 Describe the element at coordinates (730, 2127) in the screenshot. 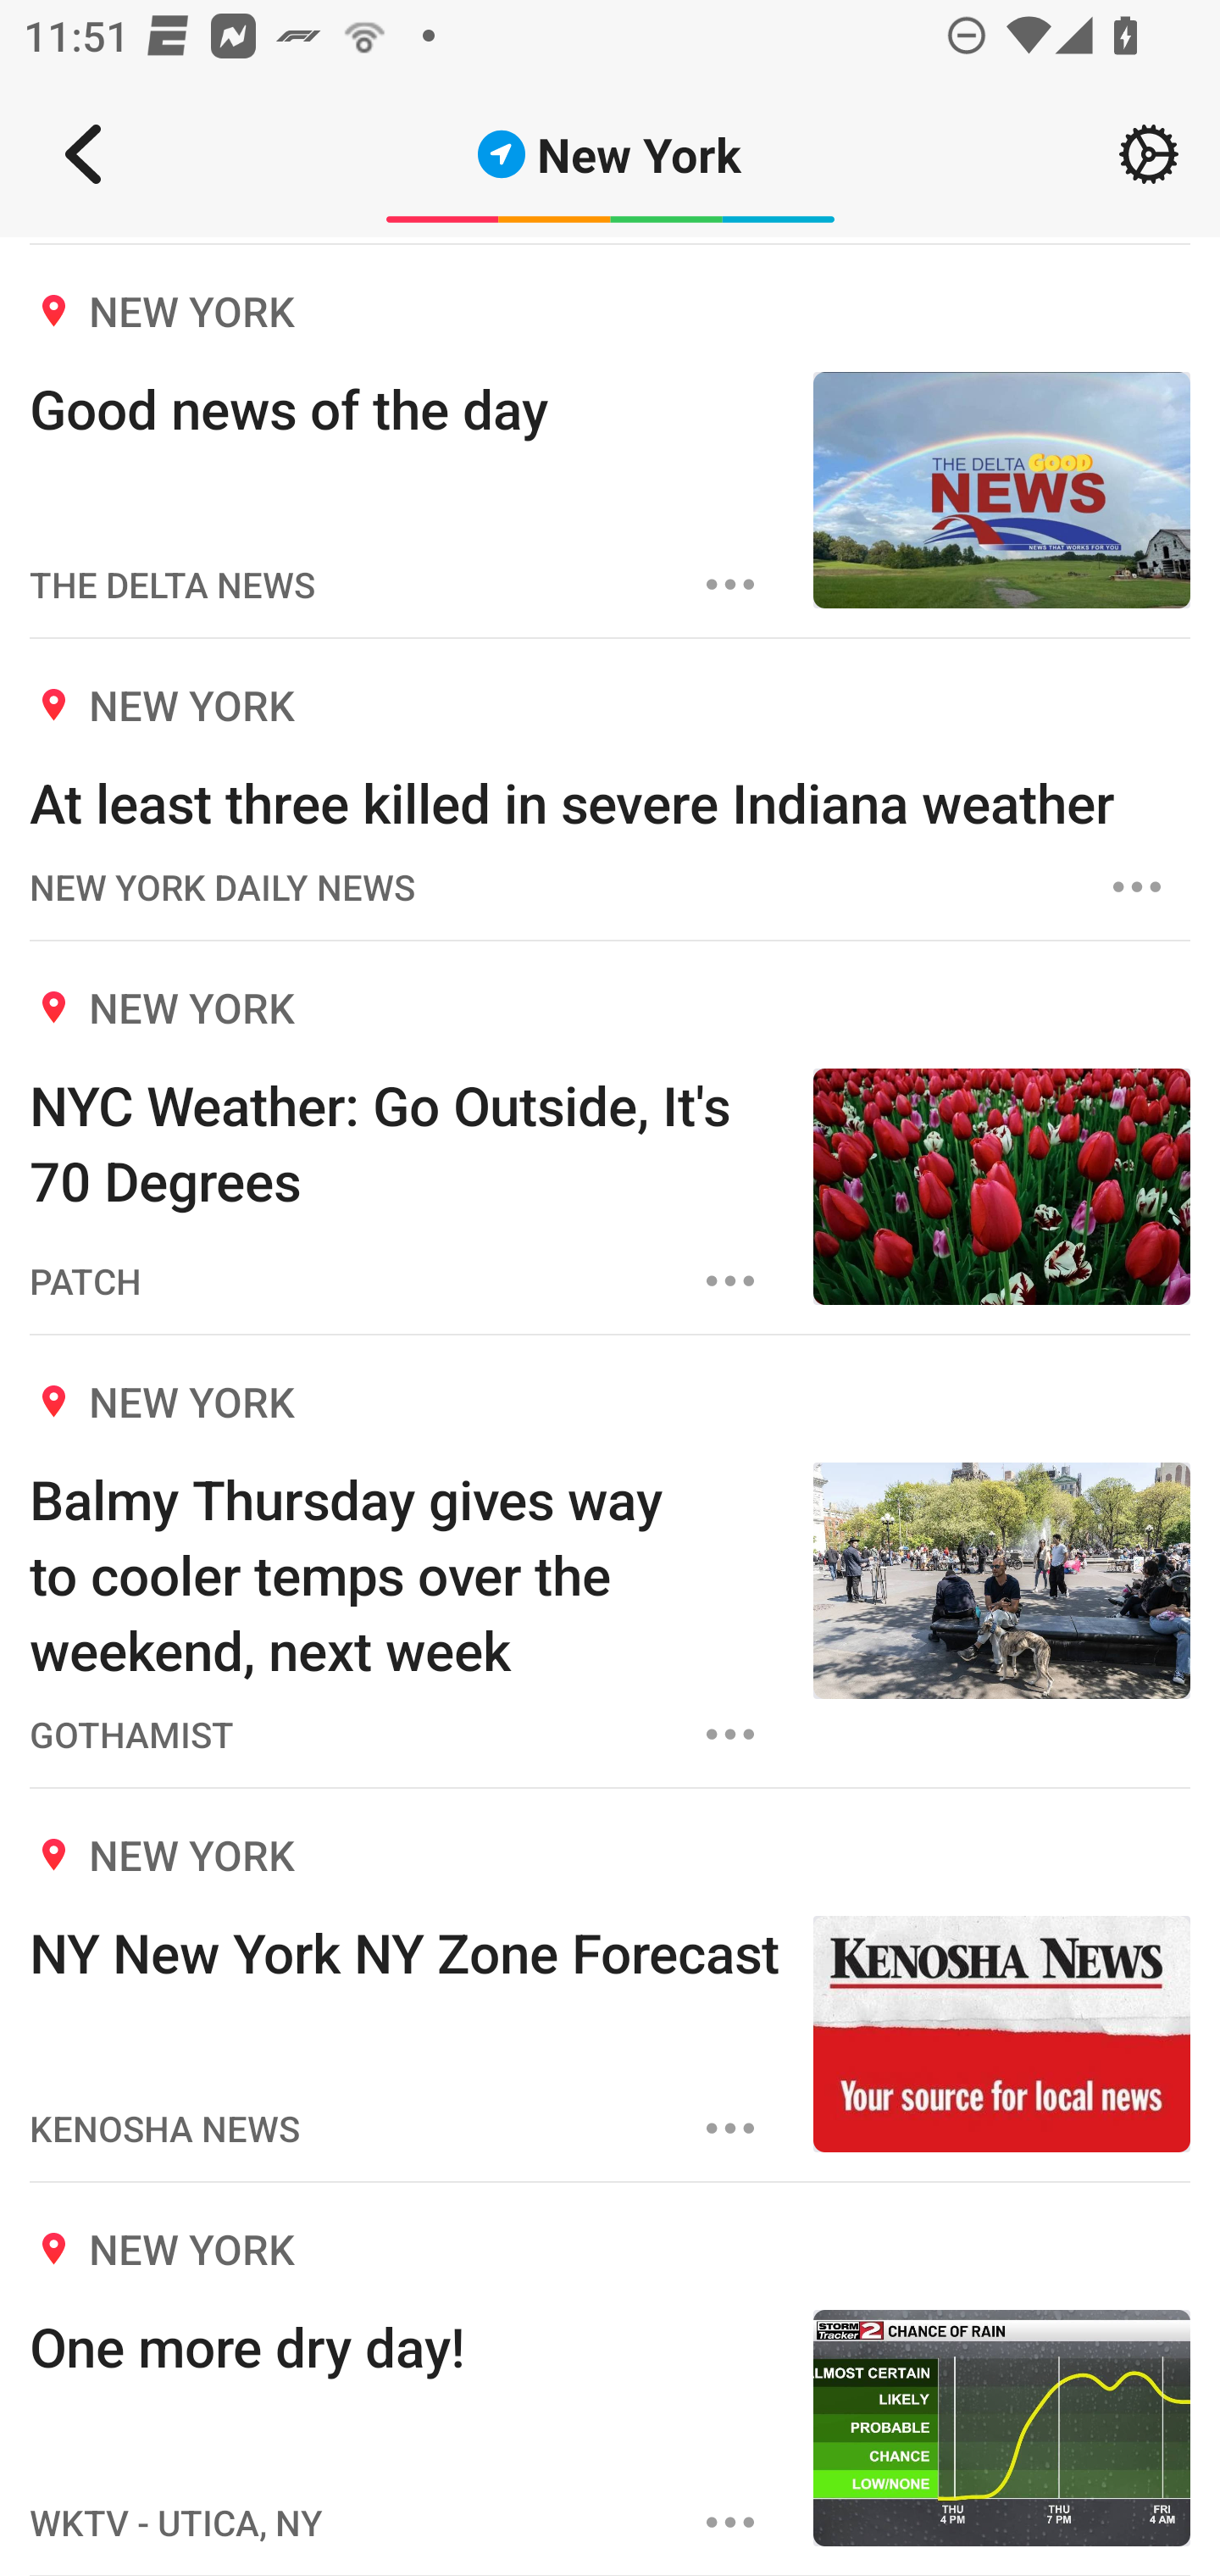

I see `Options` at that location.